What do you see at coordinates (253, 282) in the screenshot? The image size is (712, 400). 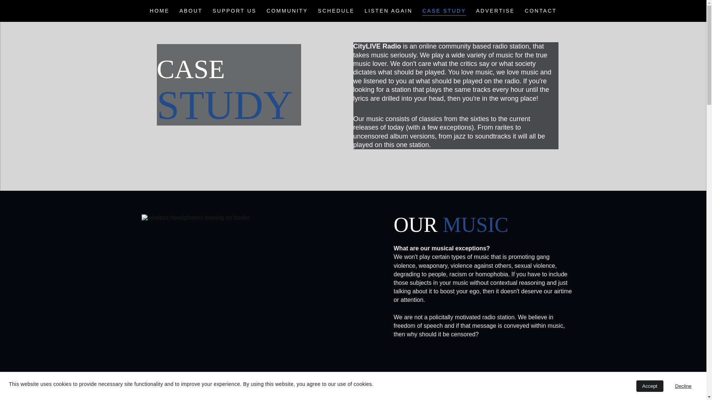 I see `wireless headphones leaning on books` at bounding box center [253, 282].